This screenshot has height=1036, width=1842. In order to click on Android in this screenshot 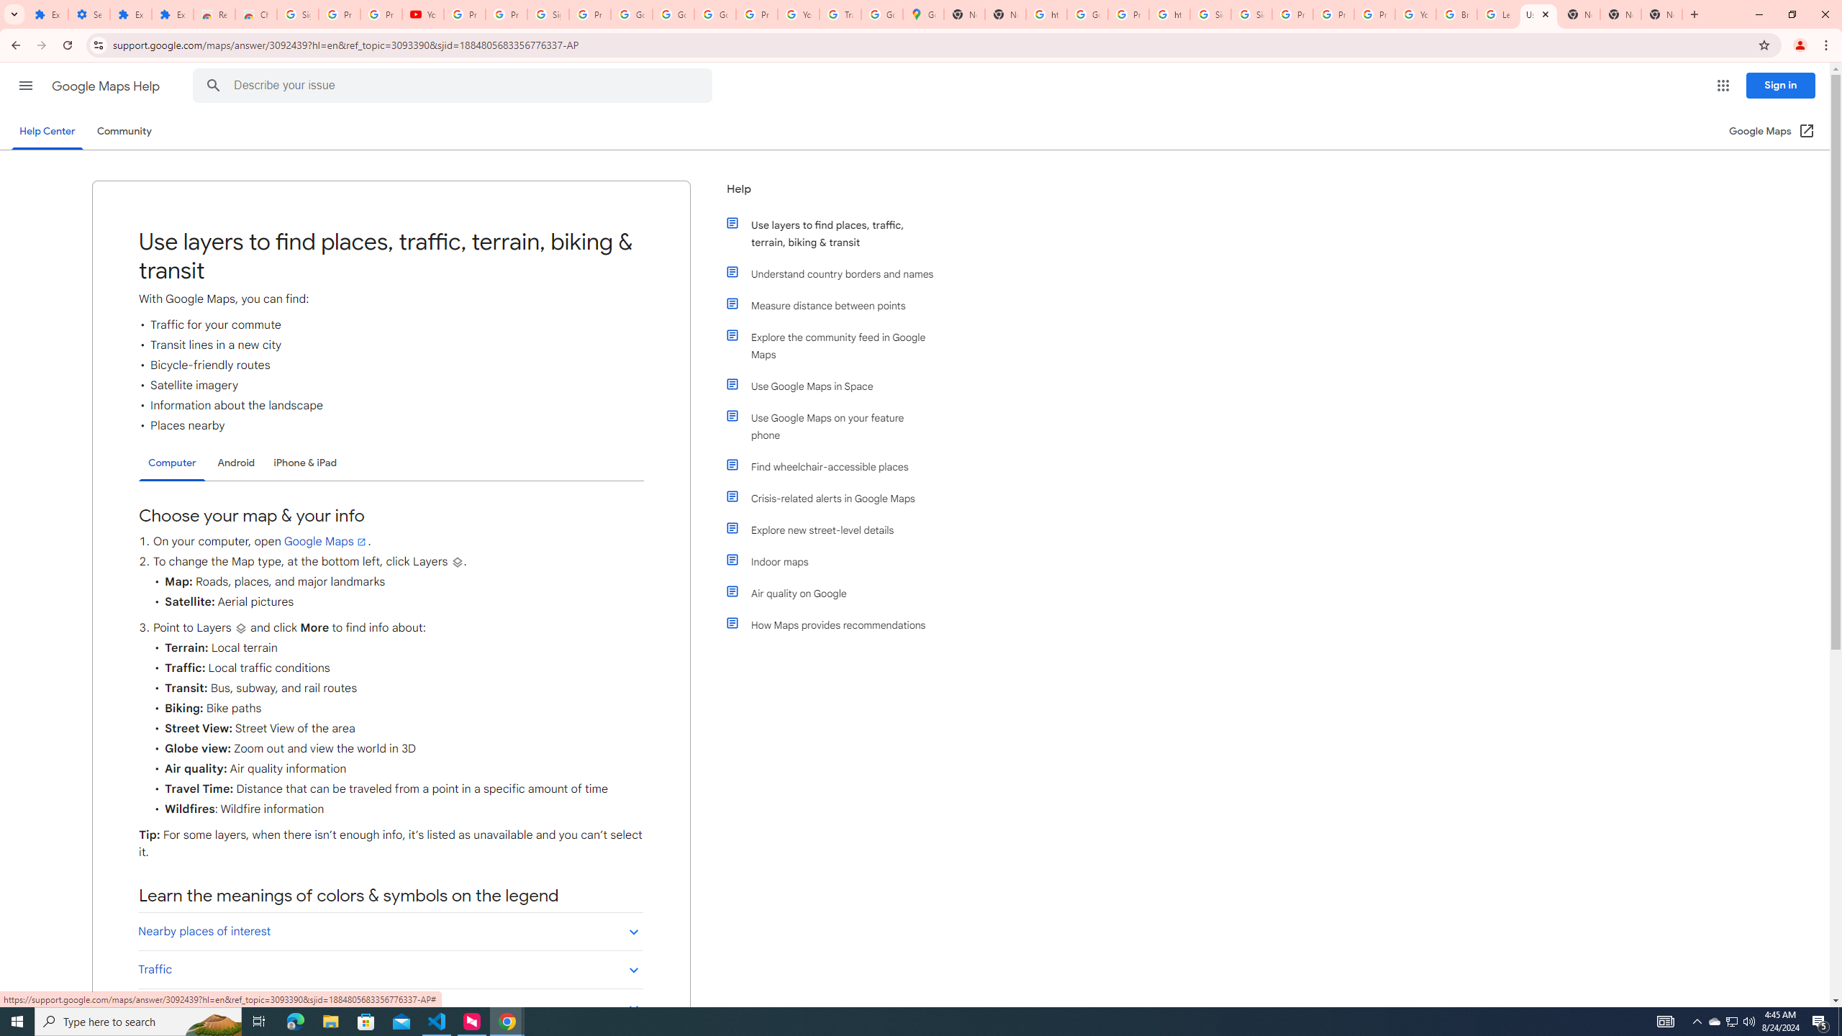, I will do `click(236, 463)`.